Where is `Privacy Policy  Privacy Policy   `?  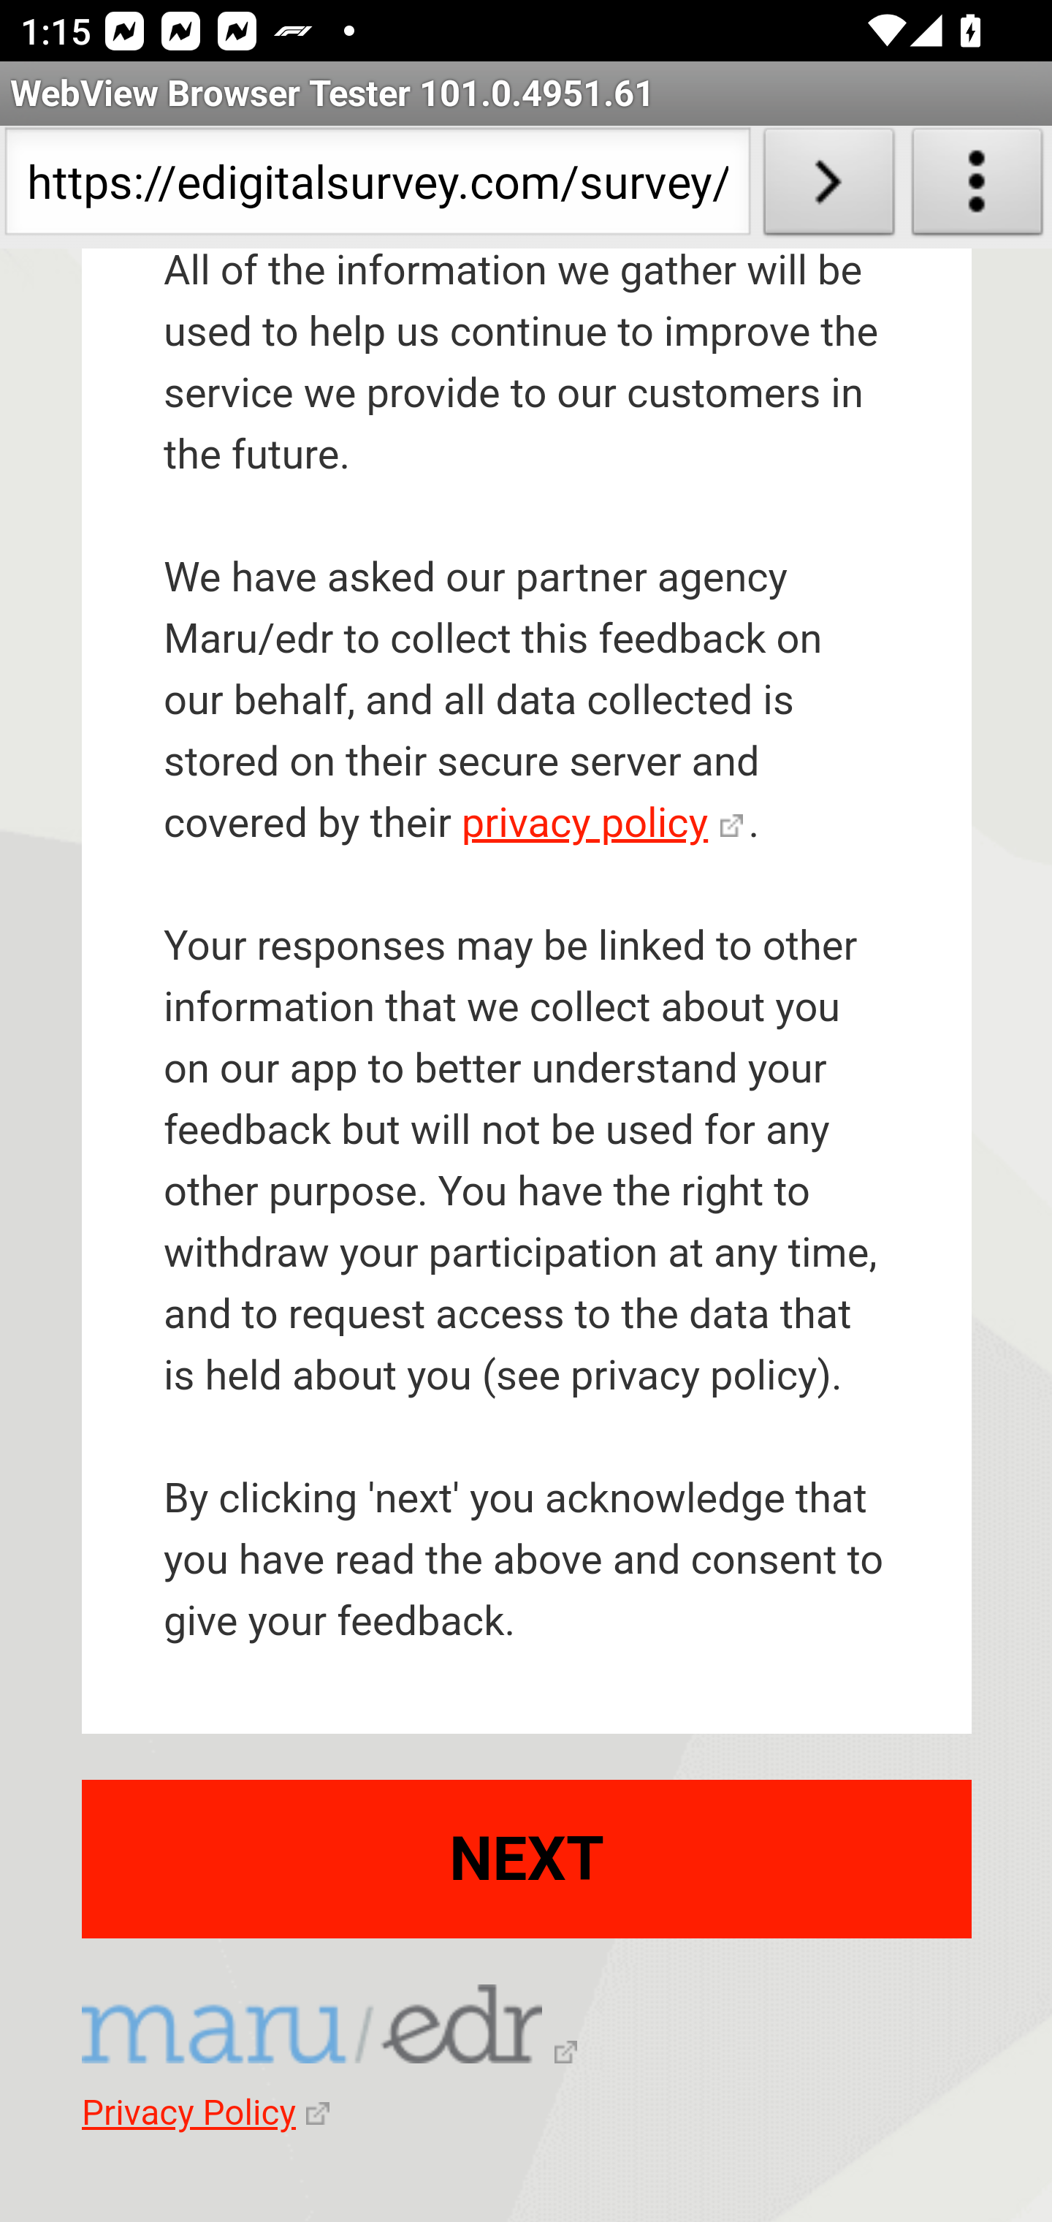
Privacy Policy  Privacy Policy    is located at coordinates (205, 2114).